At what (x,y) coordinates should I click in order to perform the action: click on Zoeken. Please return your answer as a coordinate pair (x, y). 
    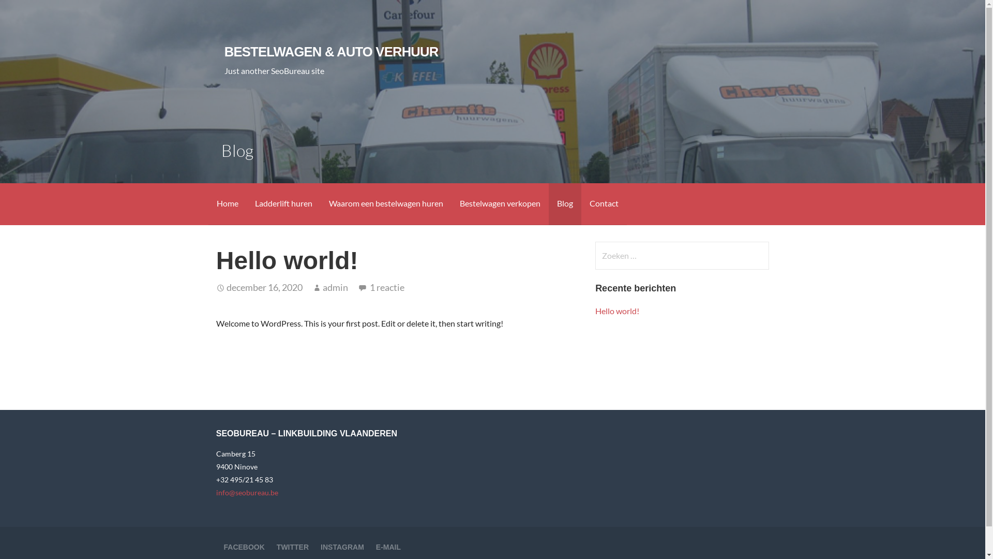
    Looking at the image, I should click on (29, 12).